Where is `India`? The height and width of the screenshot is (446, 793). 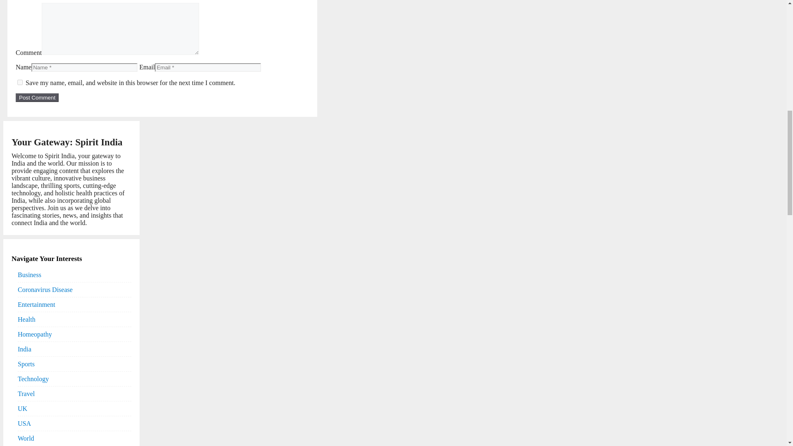
India is located at coordinates (24, 349).